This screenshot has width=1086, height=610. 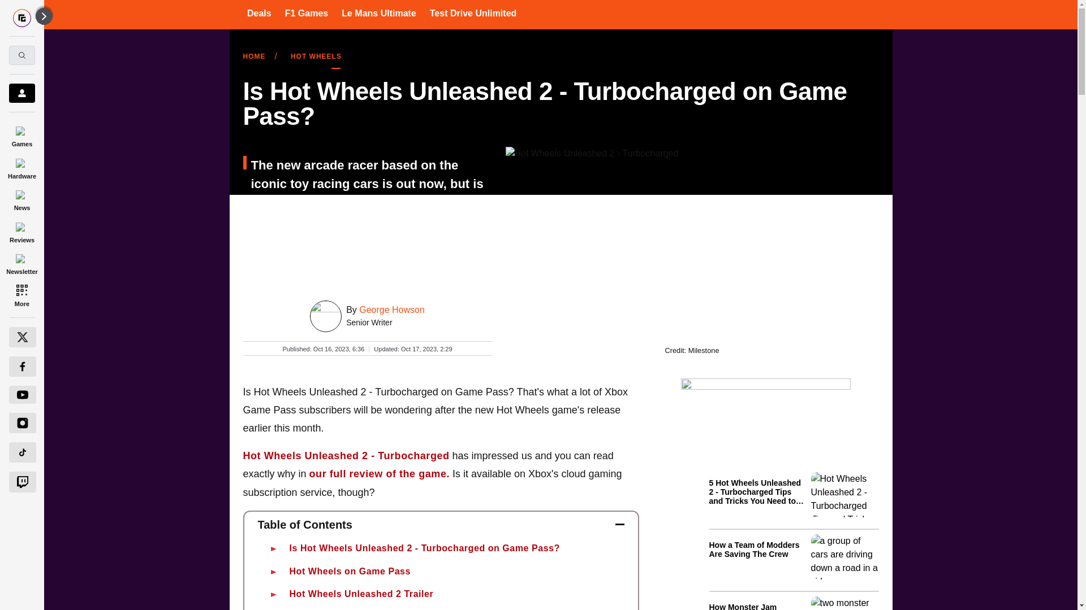 What do you see at coordinates (379, 13) in the screenshot?
I see `Le Mans Ultimate` at bounding box center [379, 13].